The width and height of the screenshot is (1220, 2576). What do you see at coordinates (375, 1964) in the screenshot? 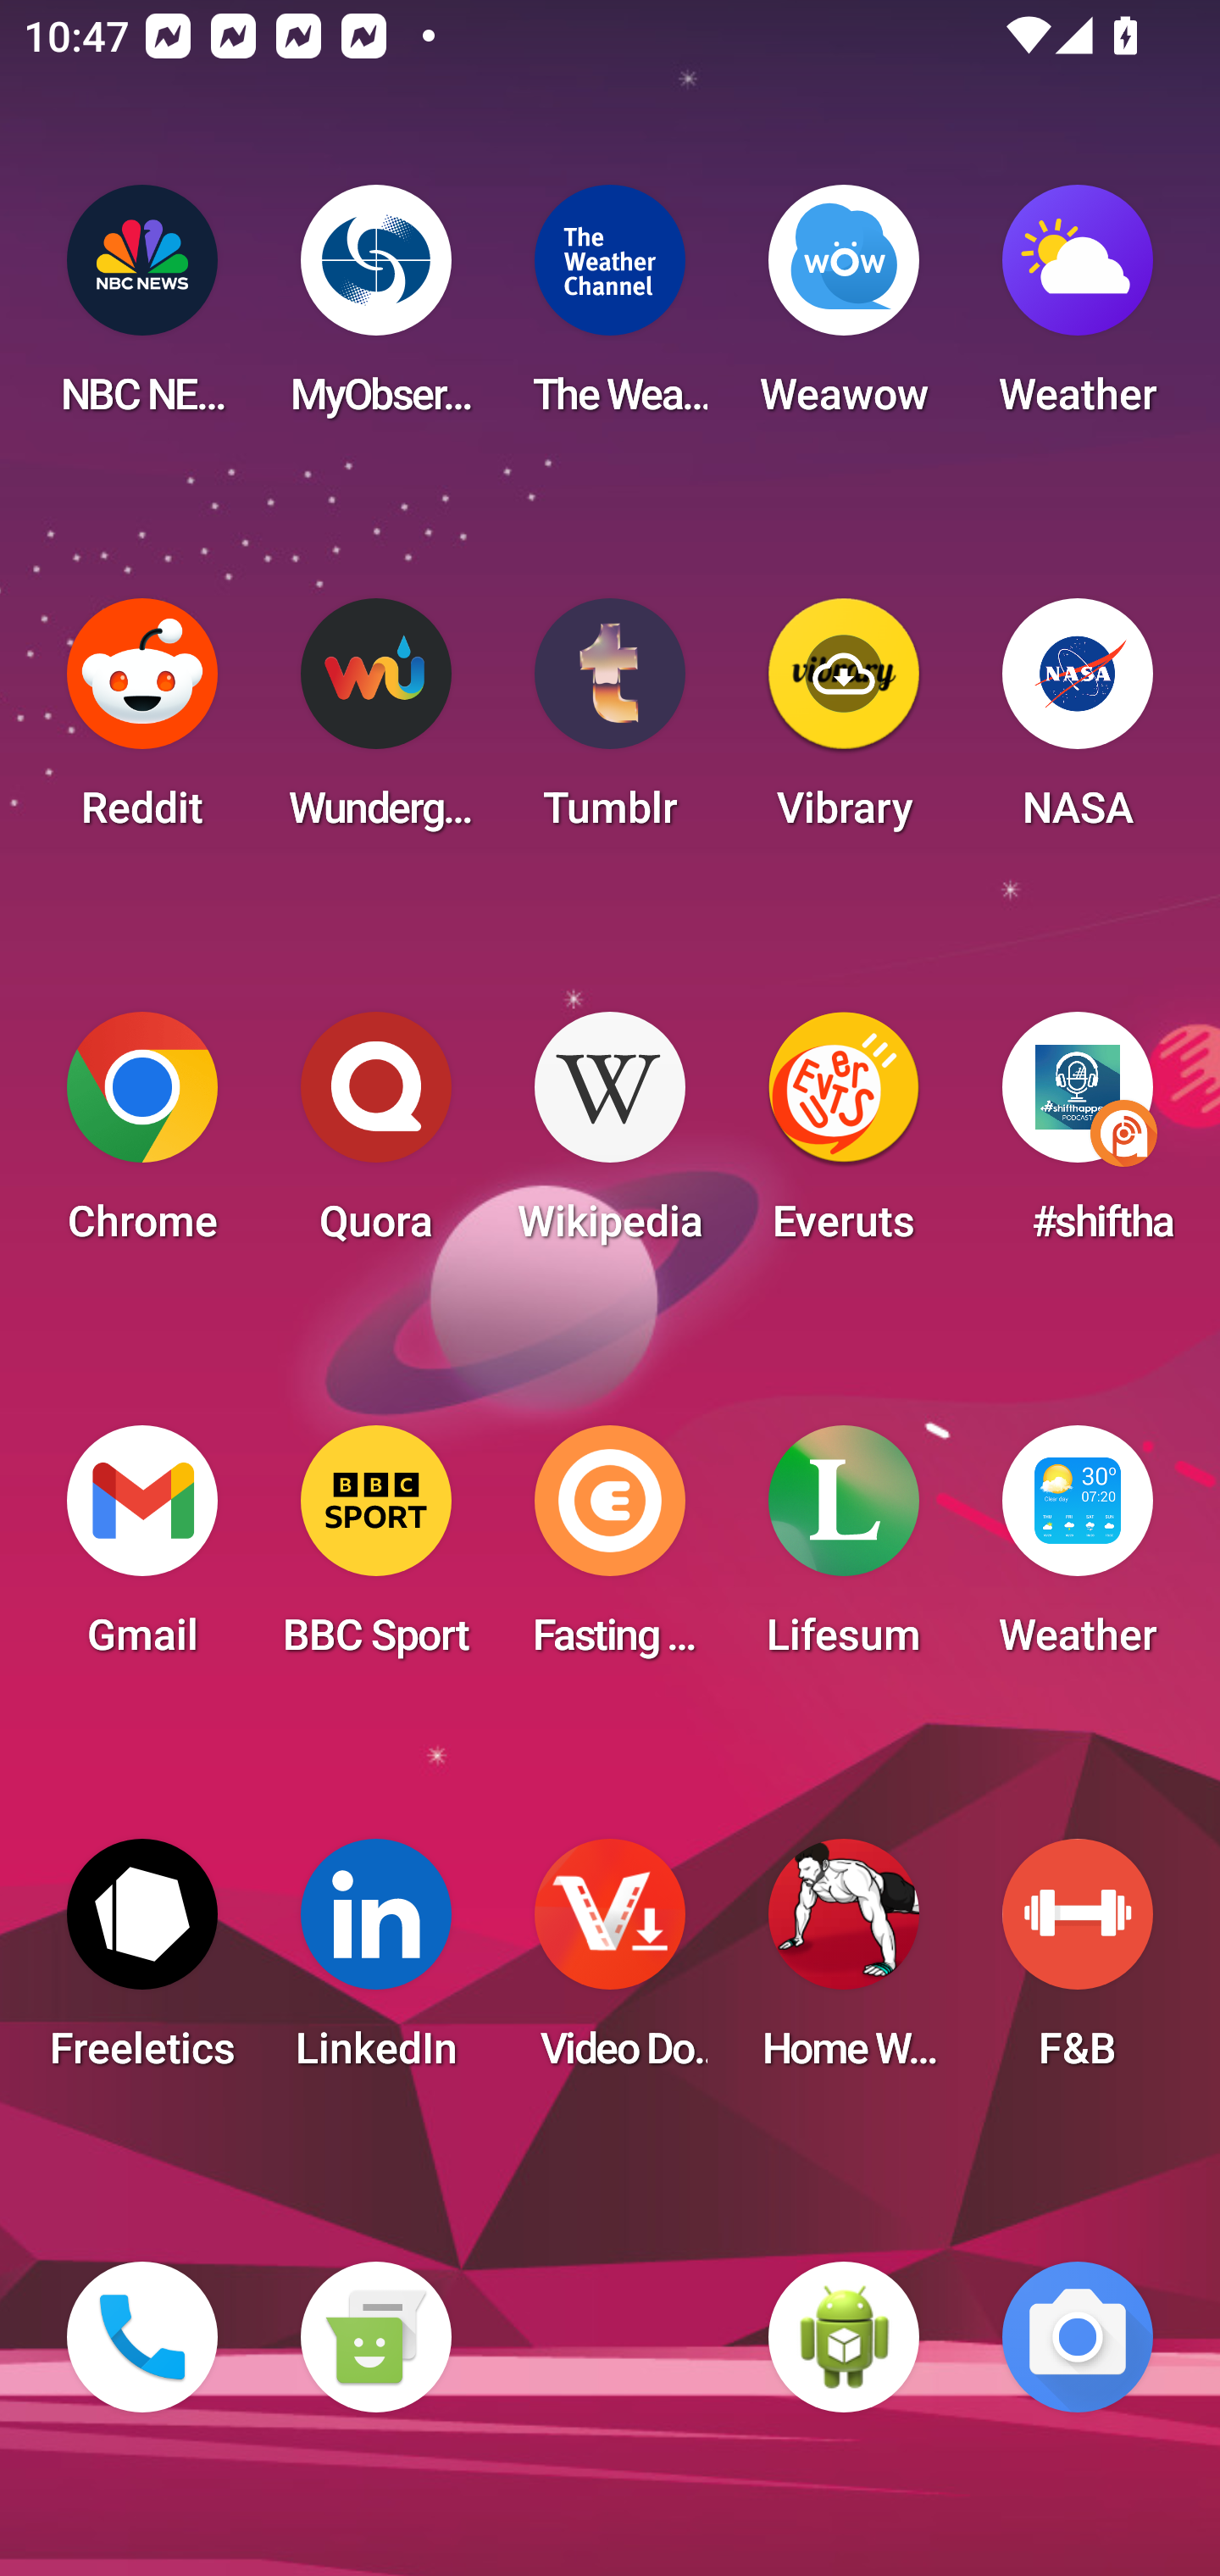
I see `LinkedIn` at bounding box center [375, 1964].